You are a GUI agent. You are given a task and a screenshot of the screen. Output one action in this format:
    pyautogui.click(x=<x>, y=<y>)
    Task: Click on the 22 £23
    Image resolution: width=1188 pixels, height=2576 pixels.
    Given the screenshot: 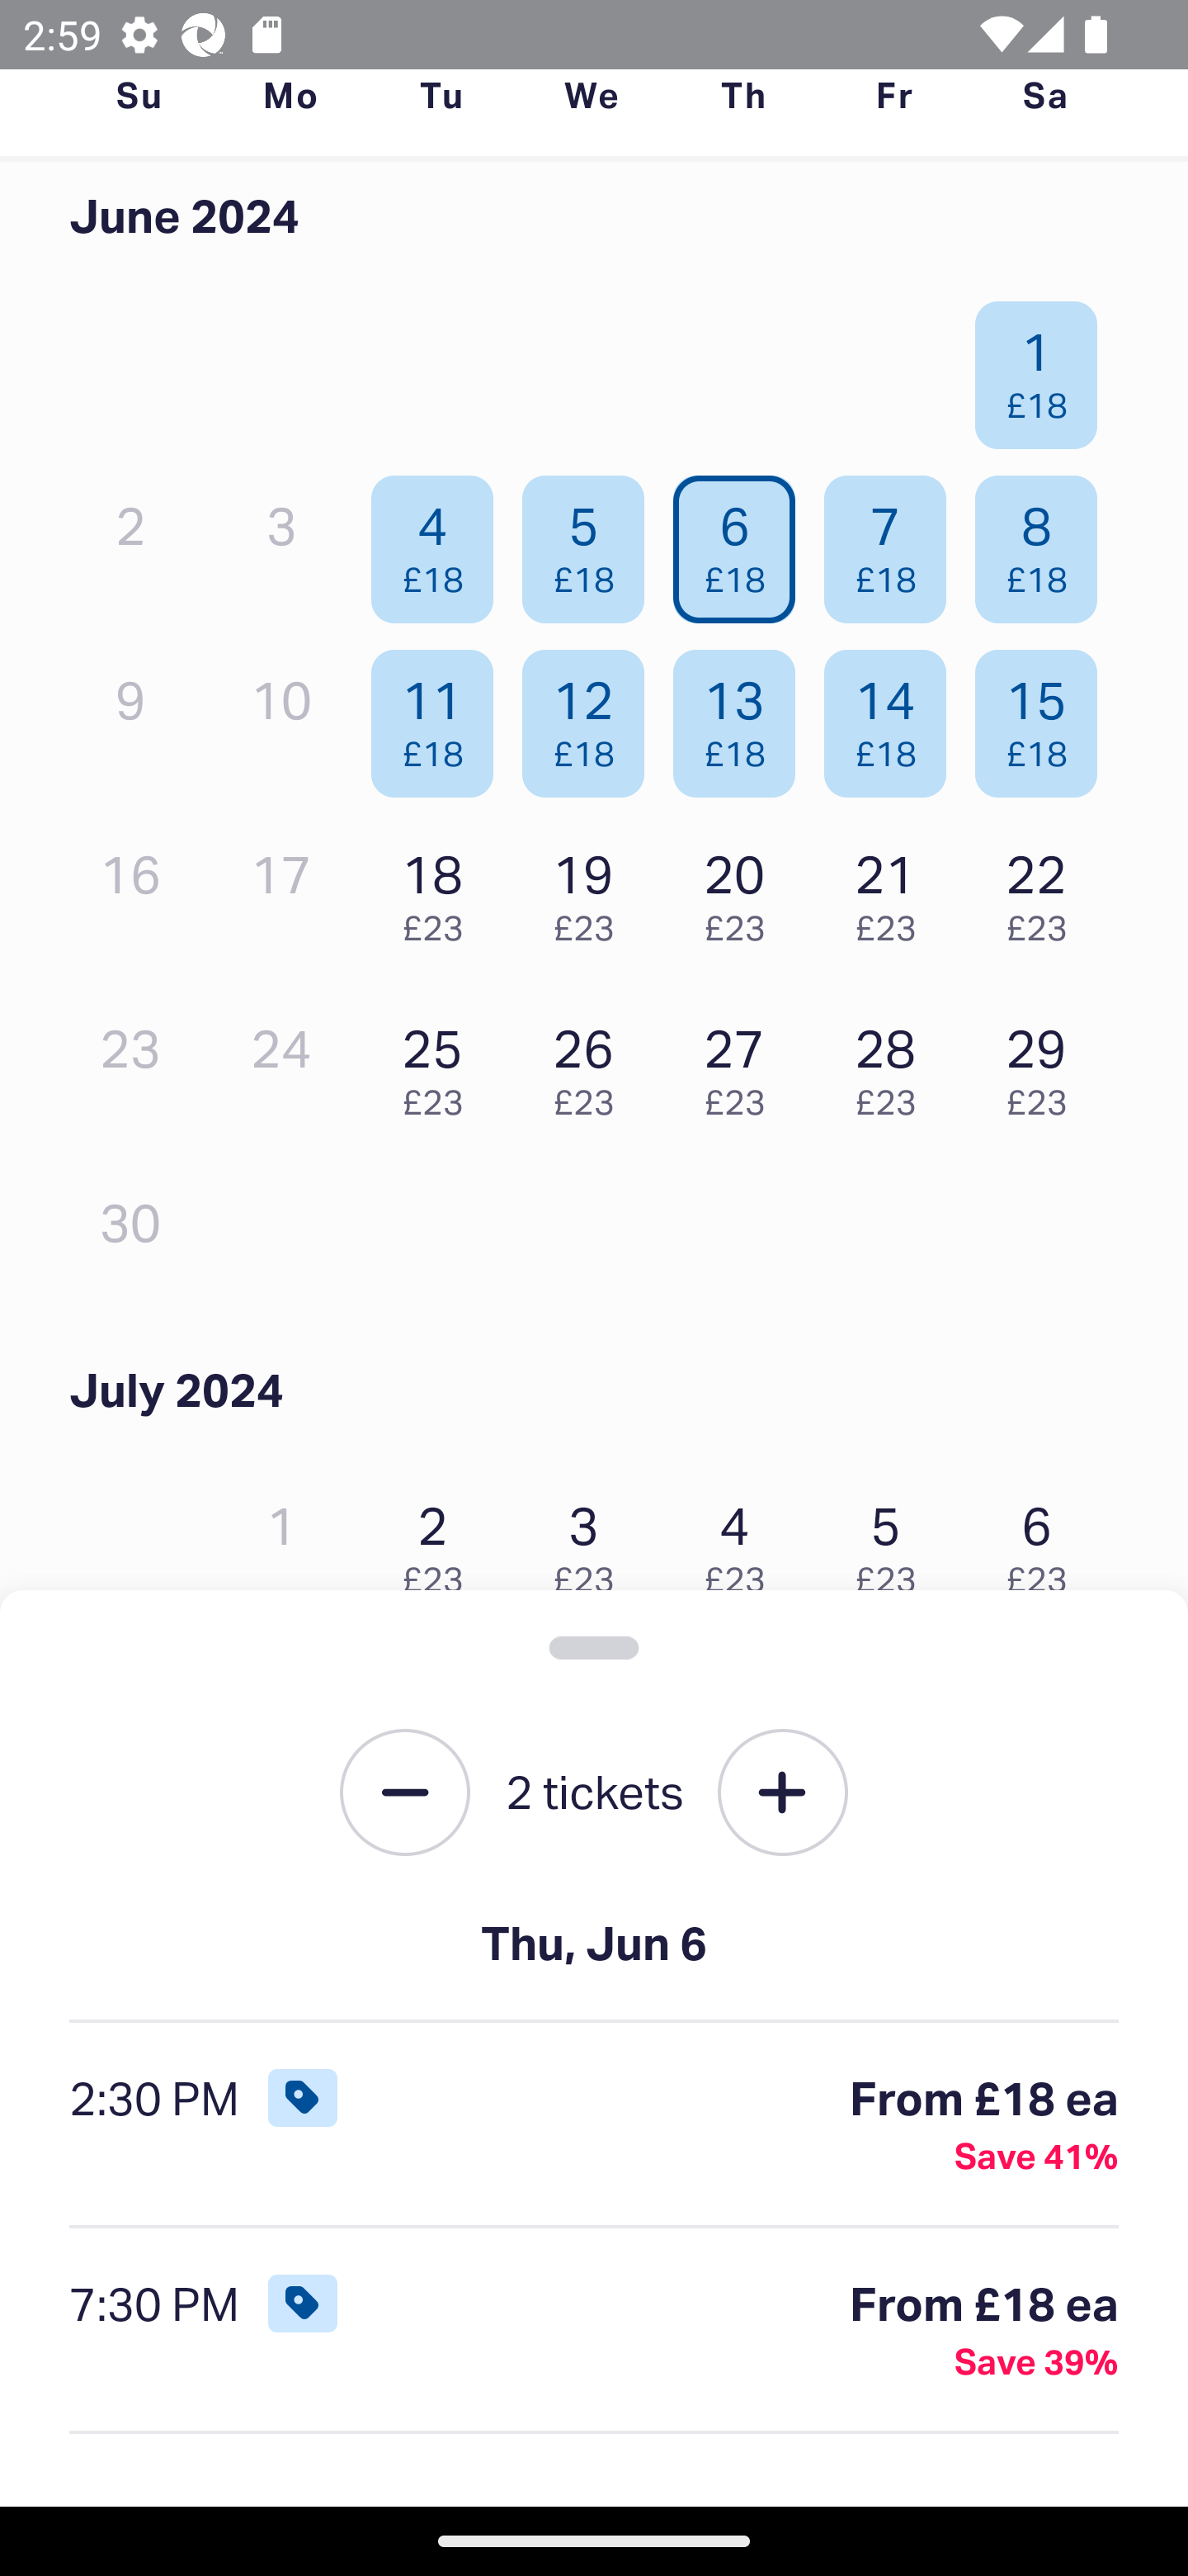 What is the action you would take?
    pyautogui.click(x=1044, y=890)
    